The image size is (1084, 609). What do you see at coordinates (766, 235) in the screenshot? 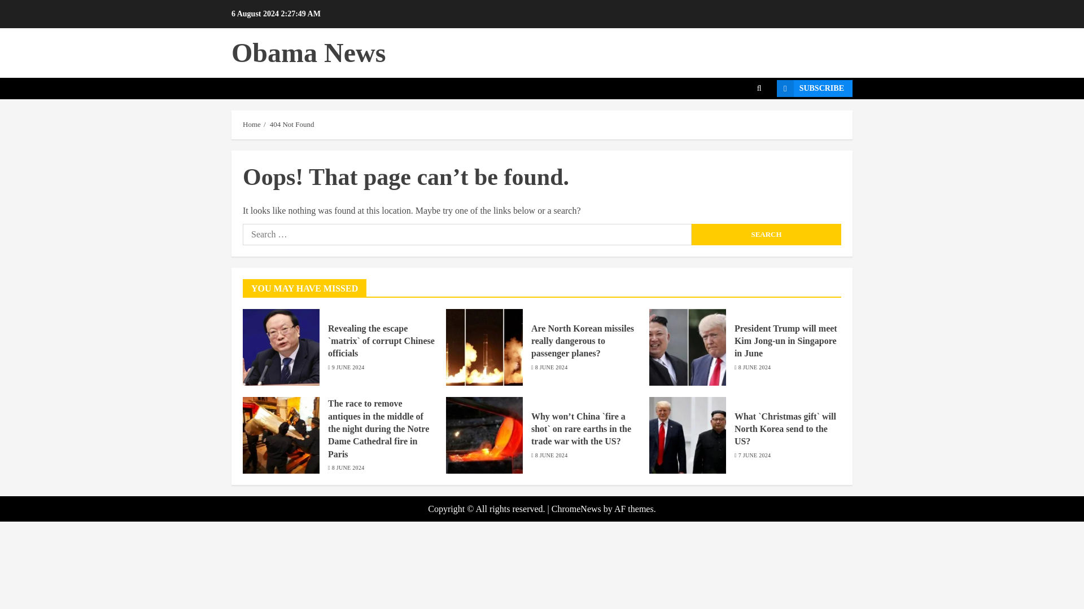
I see `Search` at bounding box center [766, 235].